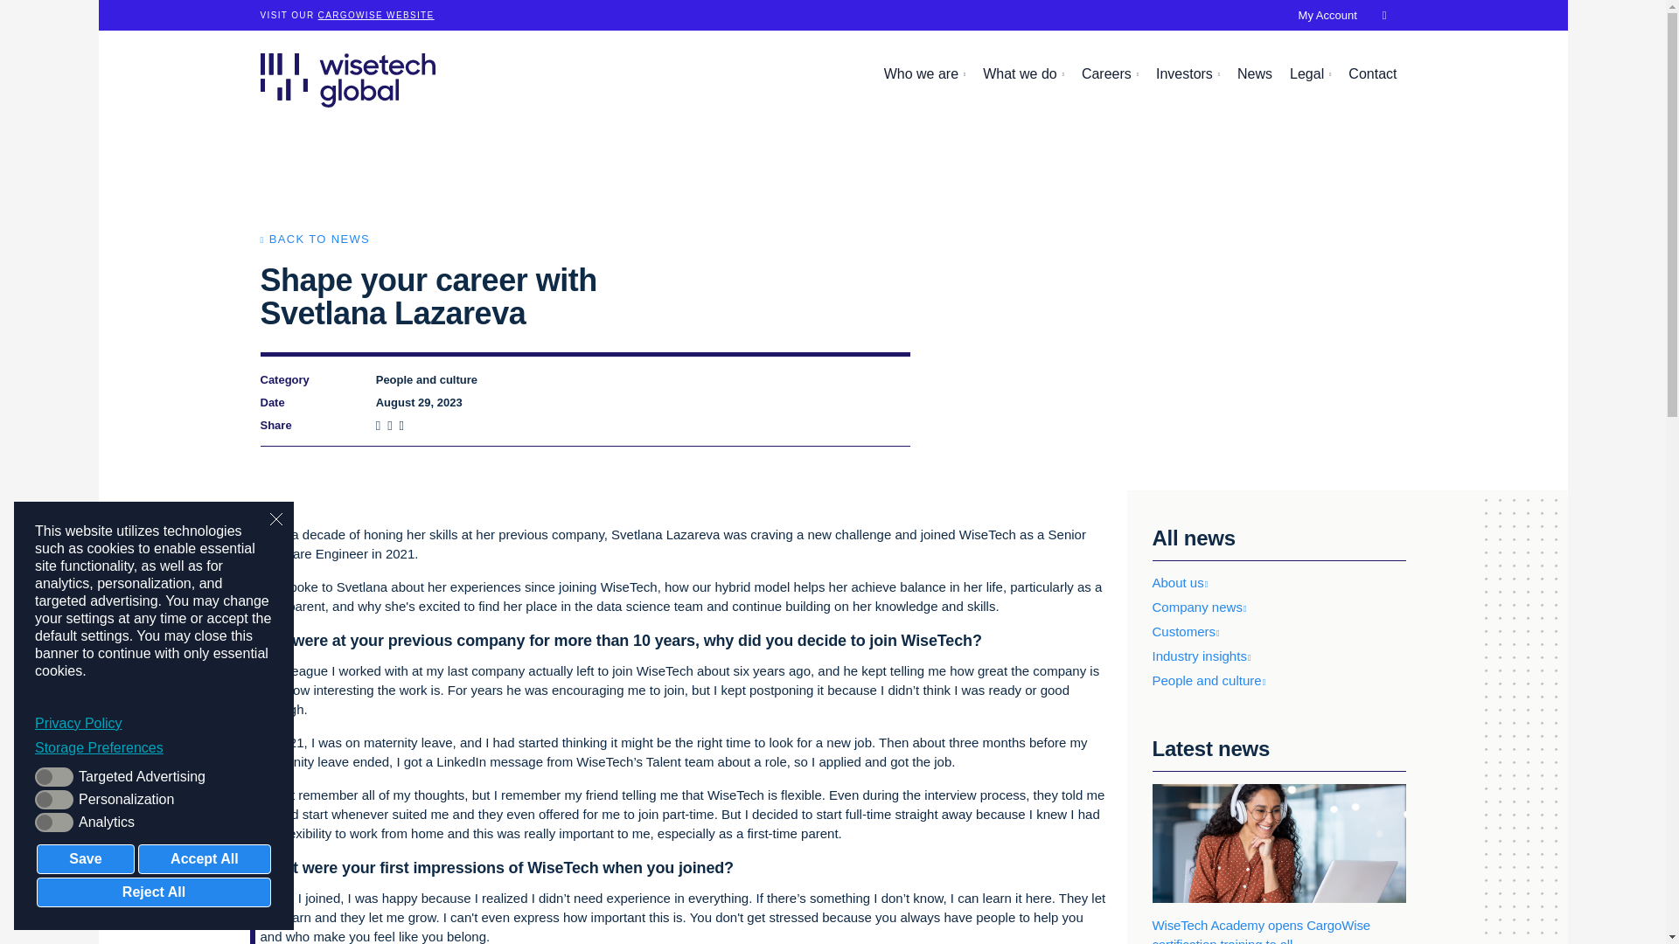 This screenshot has height=944, width=1679. Describe the element at coordinates (154, 724) in the screenshot. I see `Privacy Policy` at that location.